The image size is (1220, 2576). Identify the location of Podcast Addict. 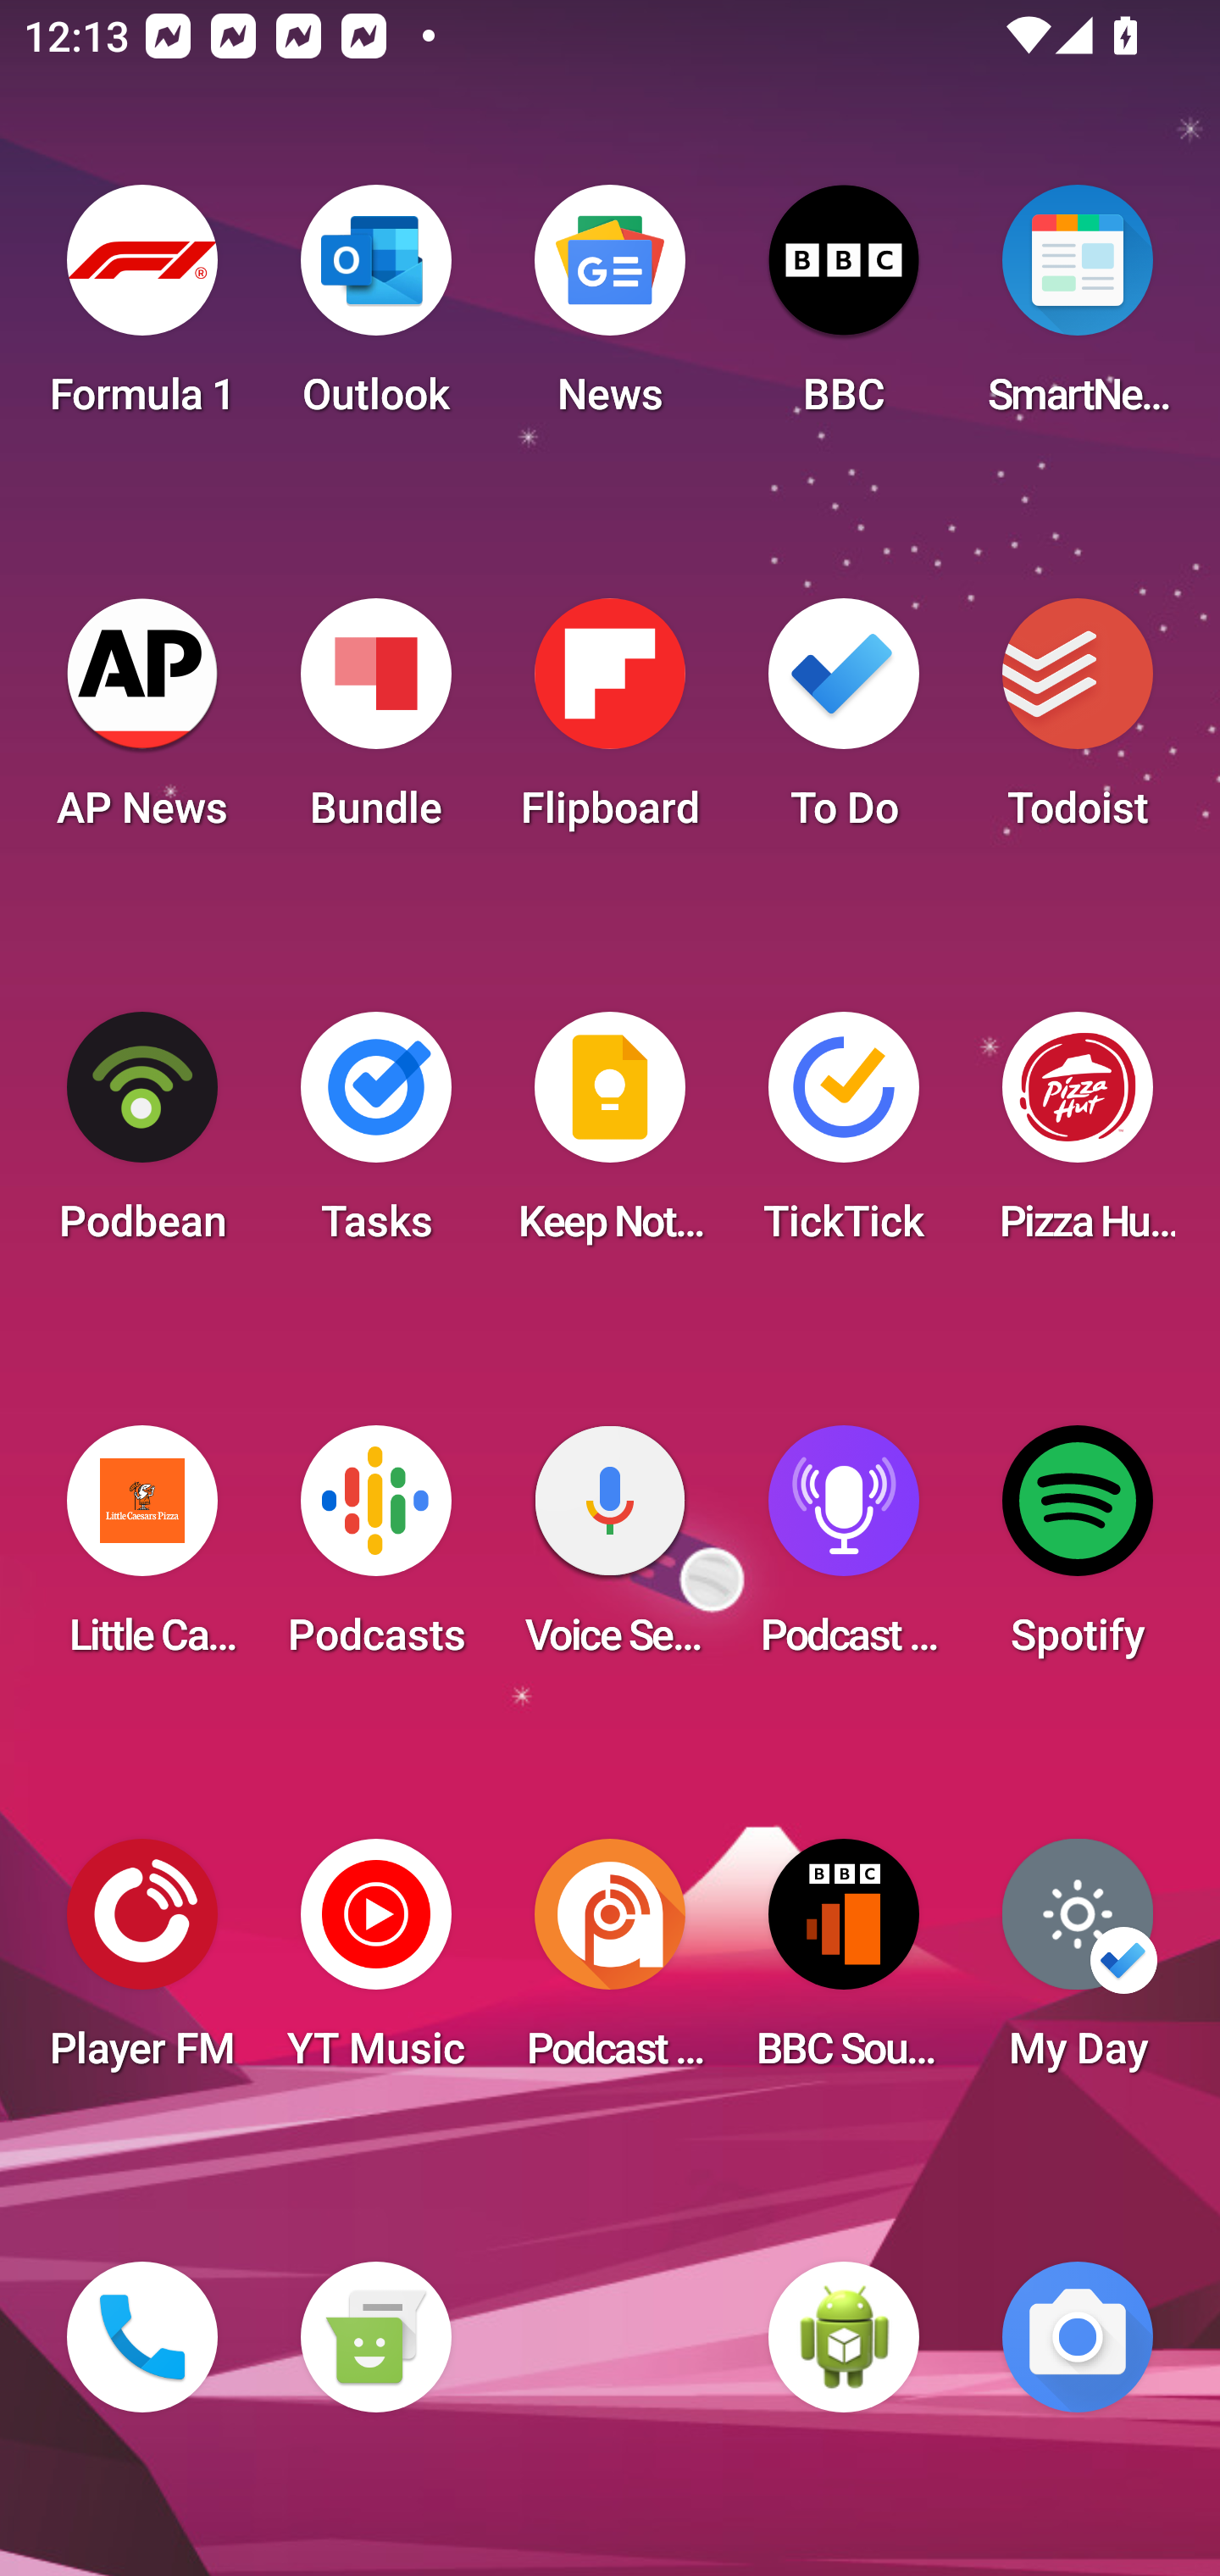
(610, 1964).